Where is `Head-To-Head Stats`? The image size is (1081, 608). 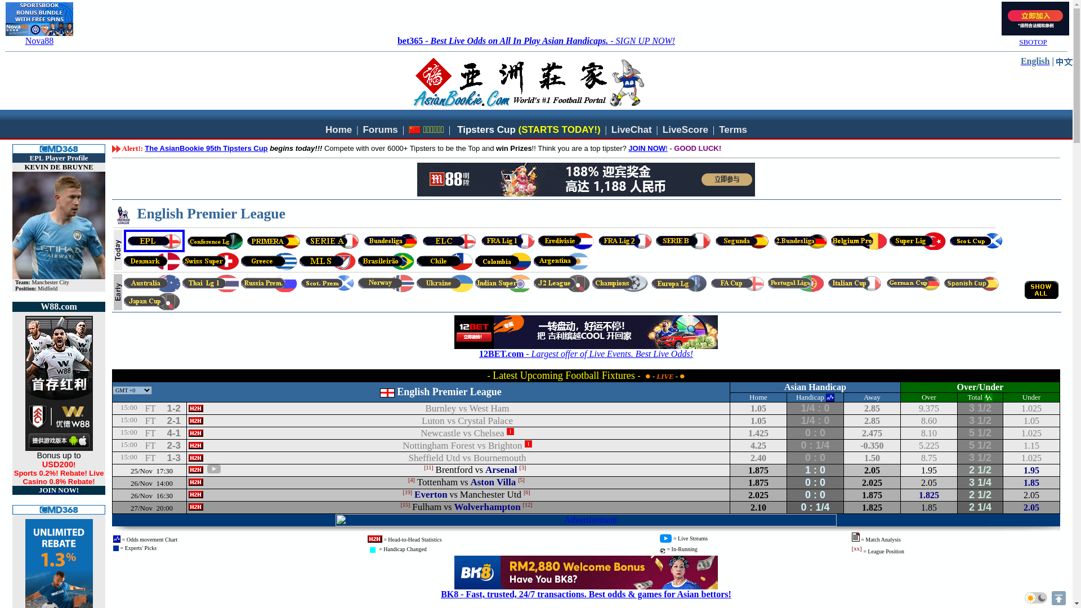
Head-To-Head Stats is located at coordinates (196, 432).